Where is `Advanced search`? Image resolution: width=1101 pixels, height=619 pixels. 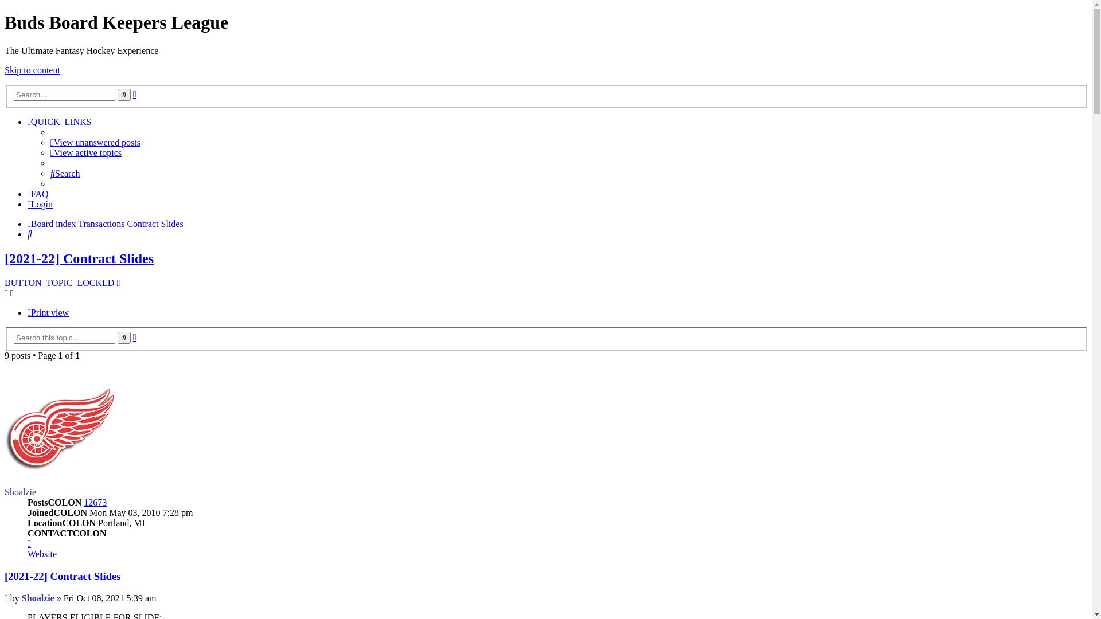
Advanced search is located at coordinates (135, 94).